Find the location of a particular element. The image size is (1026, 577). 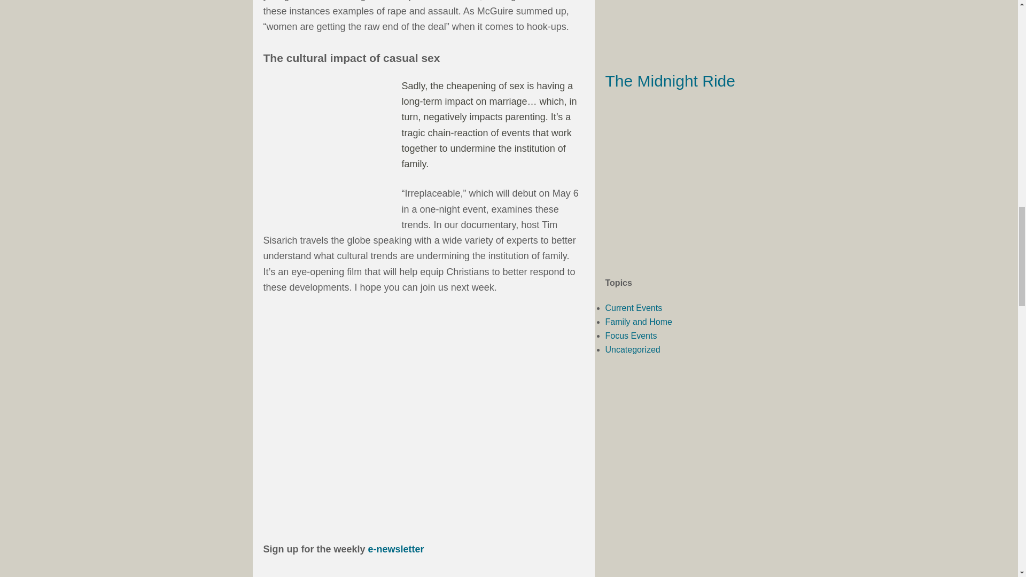

The Midnight Ride is located at coordinates (670, 81).